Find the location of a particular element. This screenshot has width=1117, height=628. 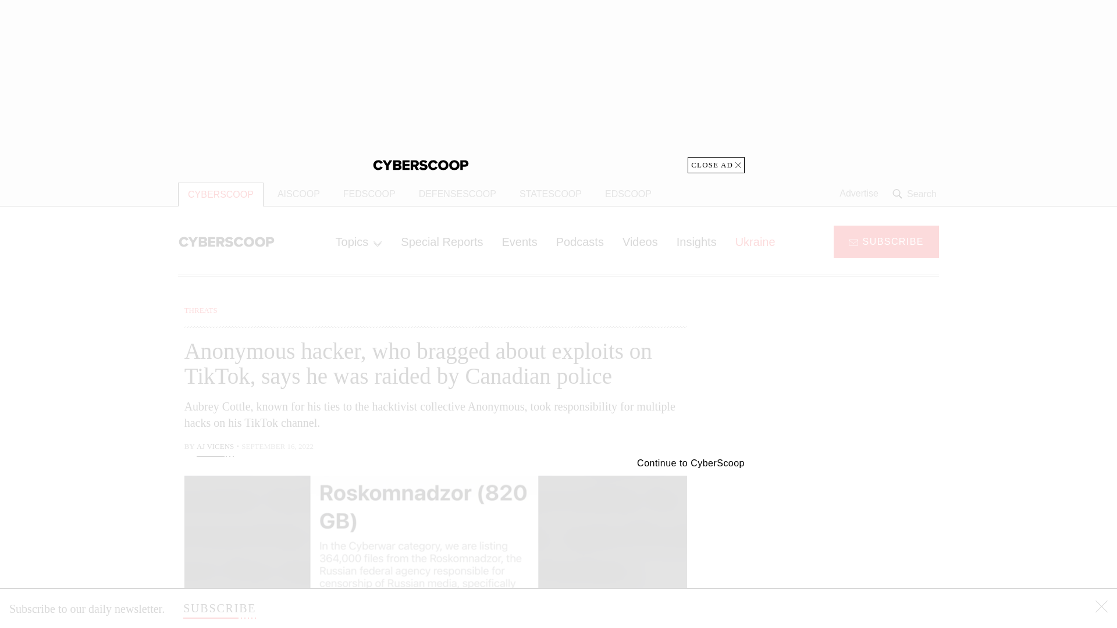

EDSCOOP is located at coordinates (628, 194).